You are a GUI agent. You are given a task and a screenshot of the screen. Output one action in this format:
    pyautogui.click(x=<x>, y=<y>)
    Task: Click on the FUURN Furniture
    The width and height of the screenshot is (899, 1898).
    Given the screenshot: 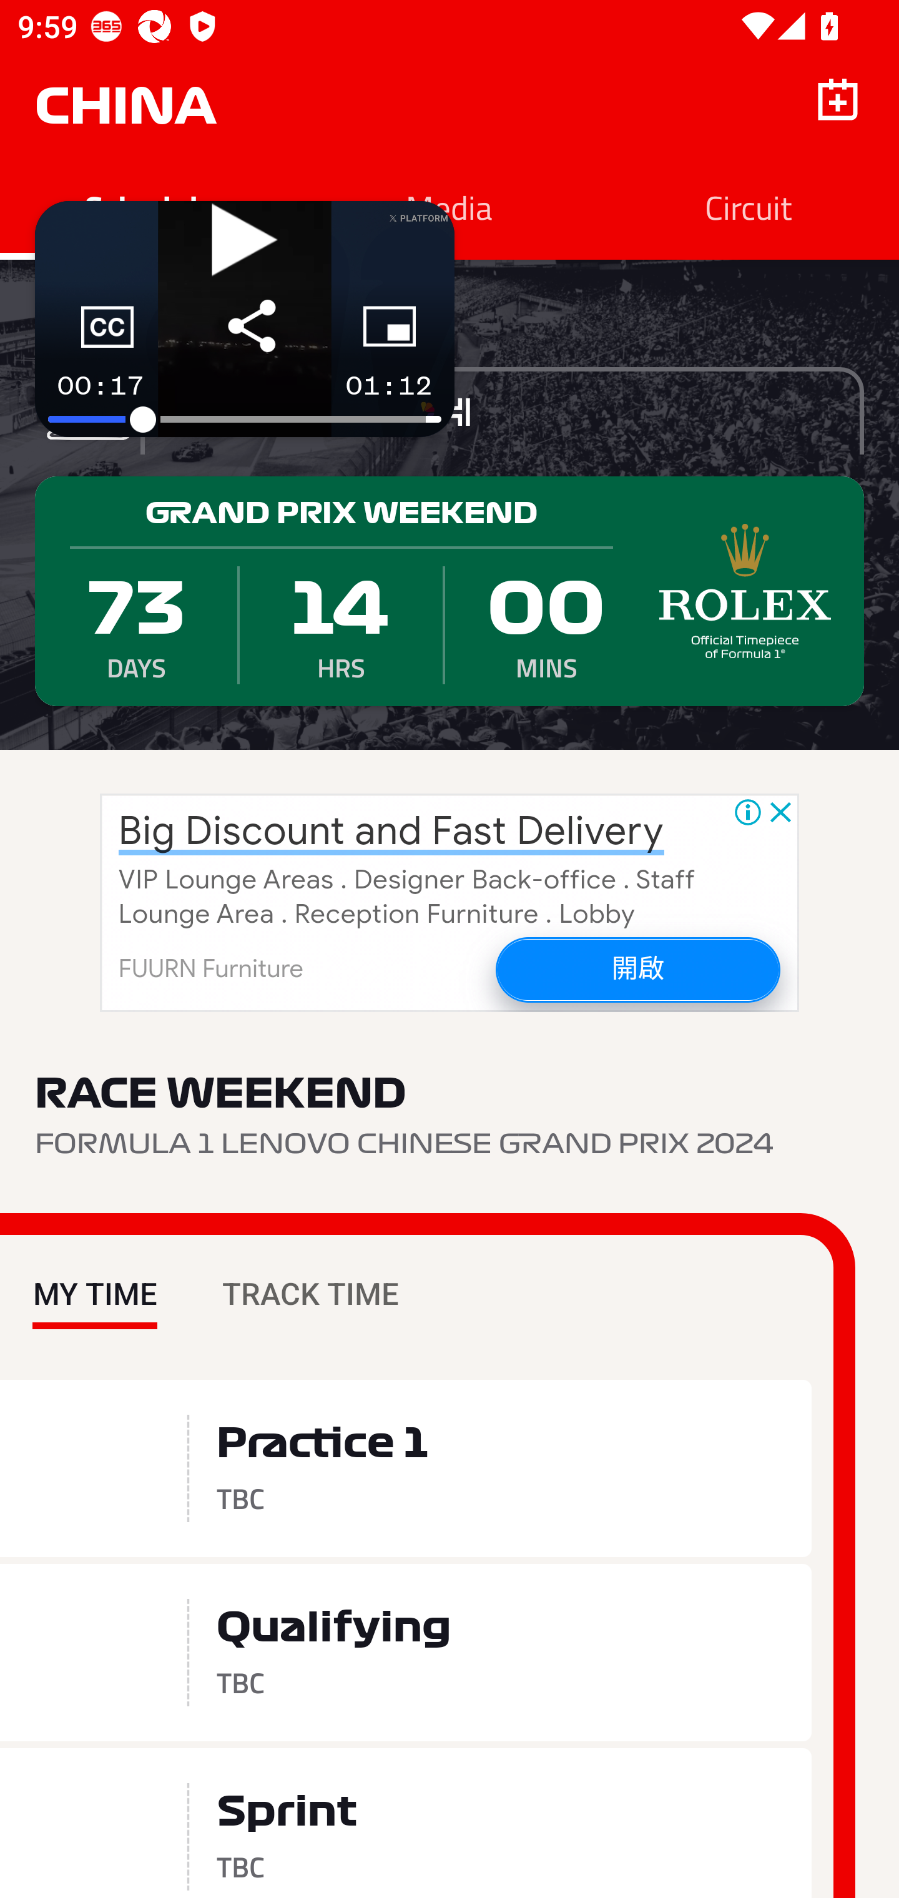 What is the action you would take?
    pyautogui.click(x=211, y=969)
    